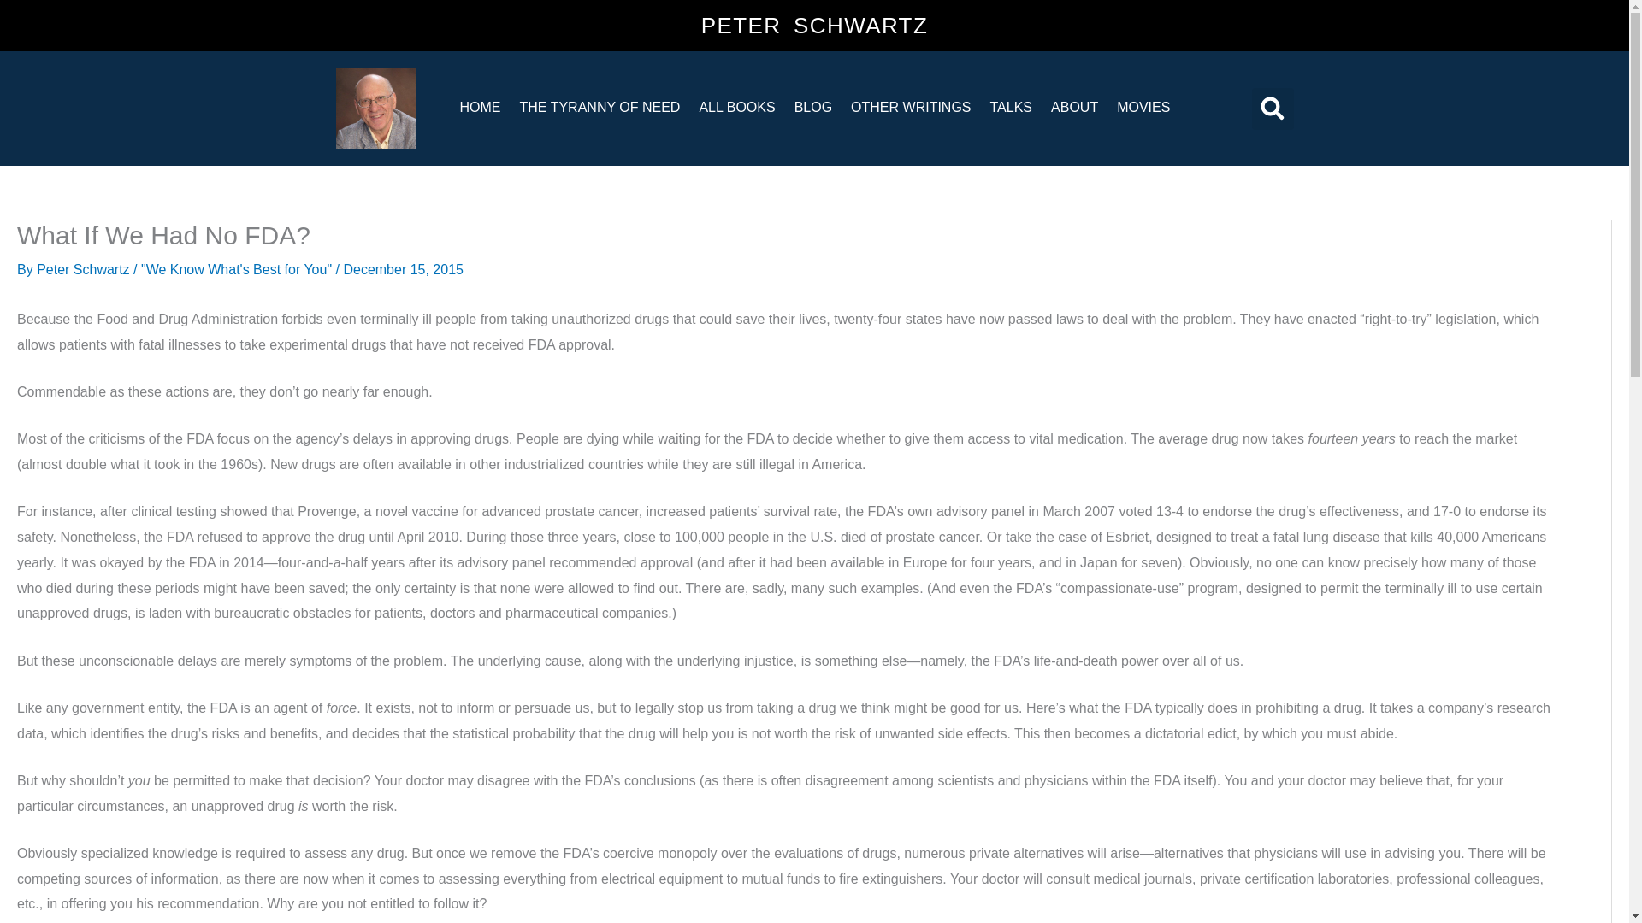  What do you see at coordinates (812, 106) in the screenshot?
I see `BLOG` at bounding box center [812, 106].